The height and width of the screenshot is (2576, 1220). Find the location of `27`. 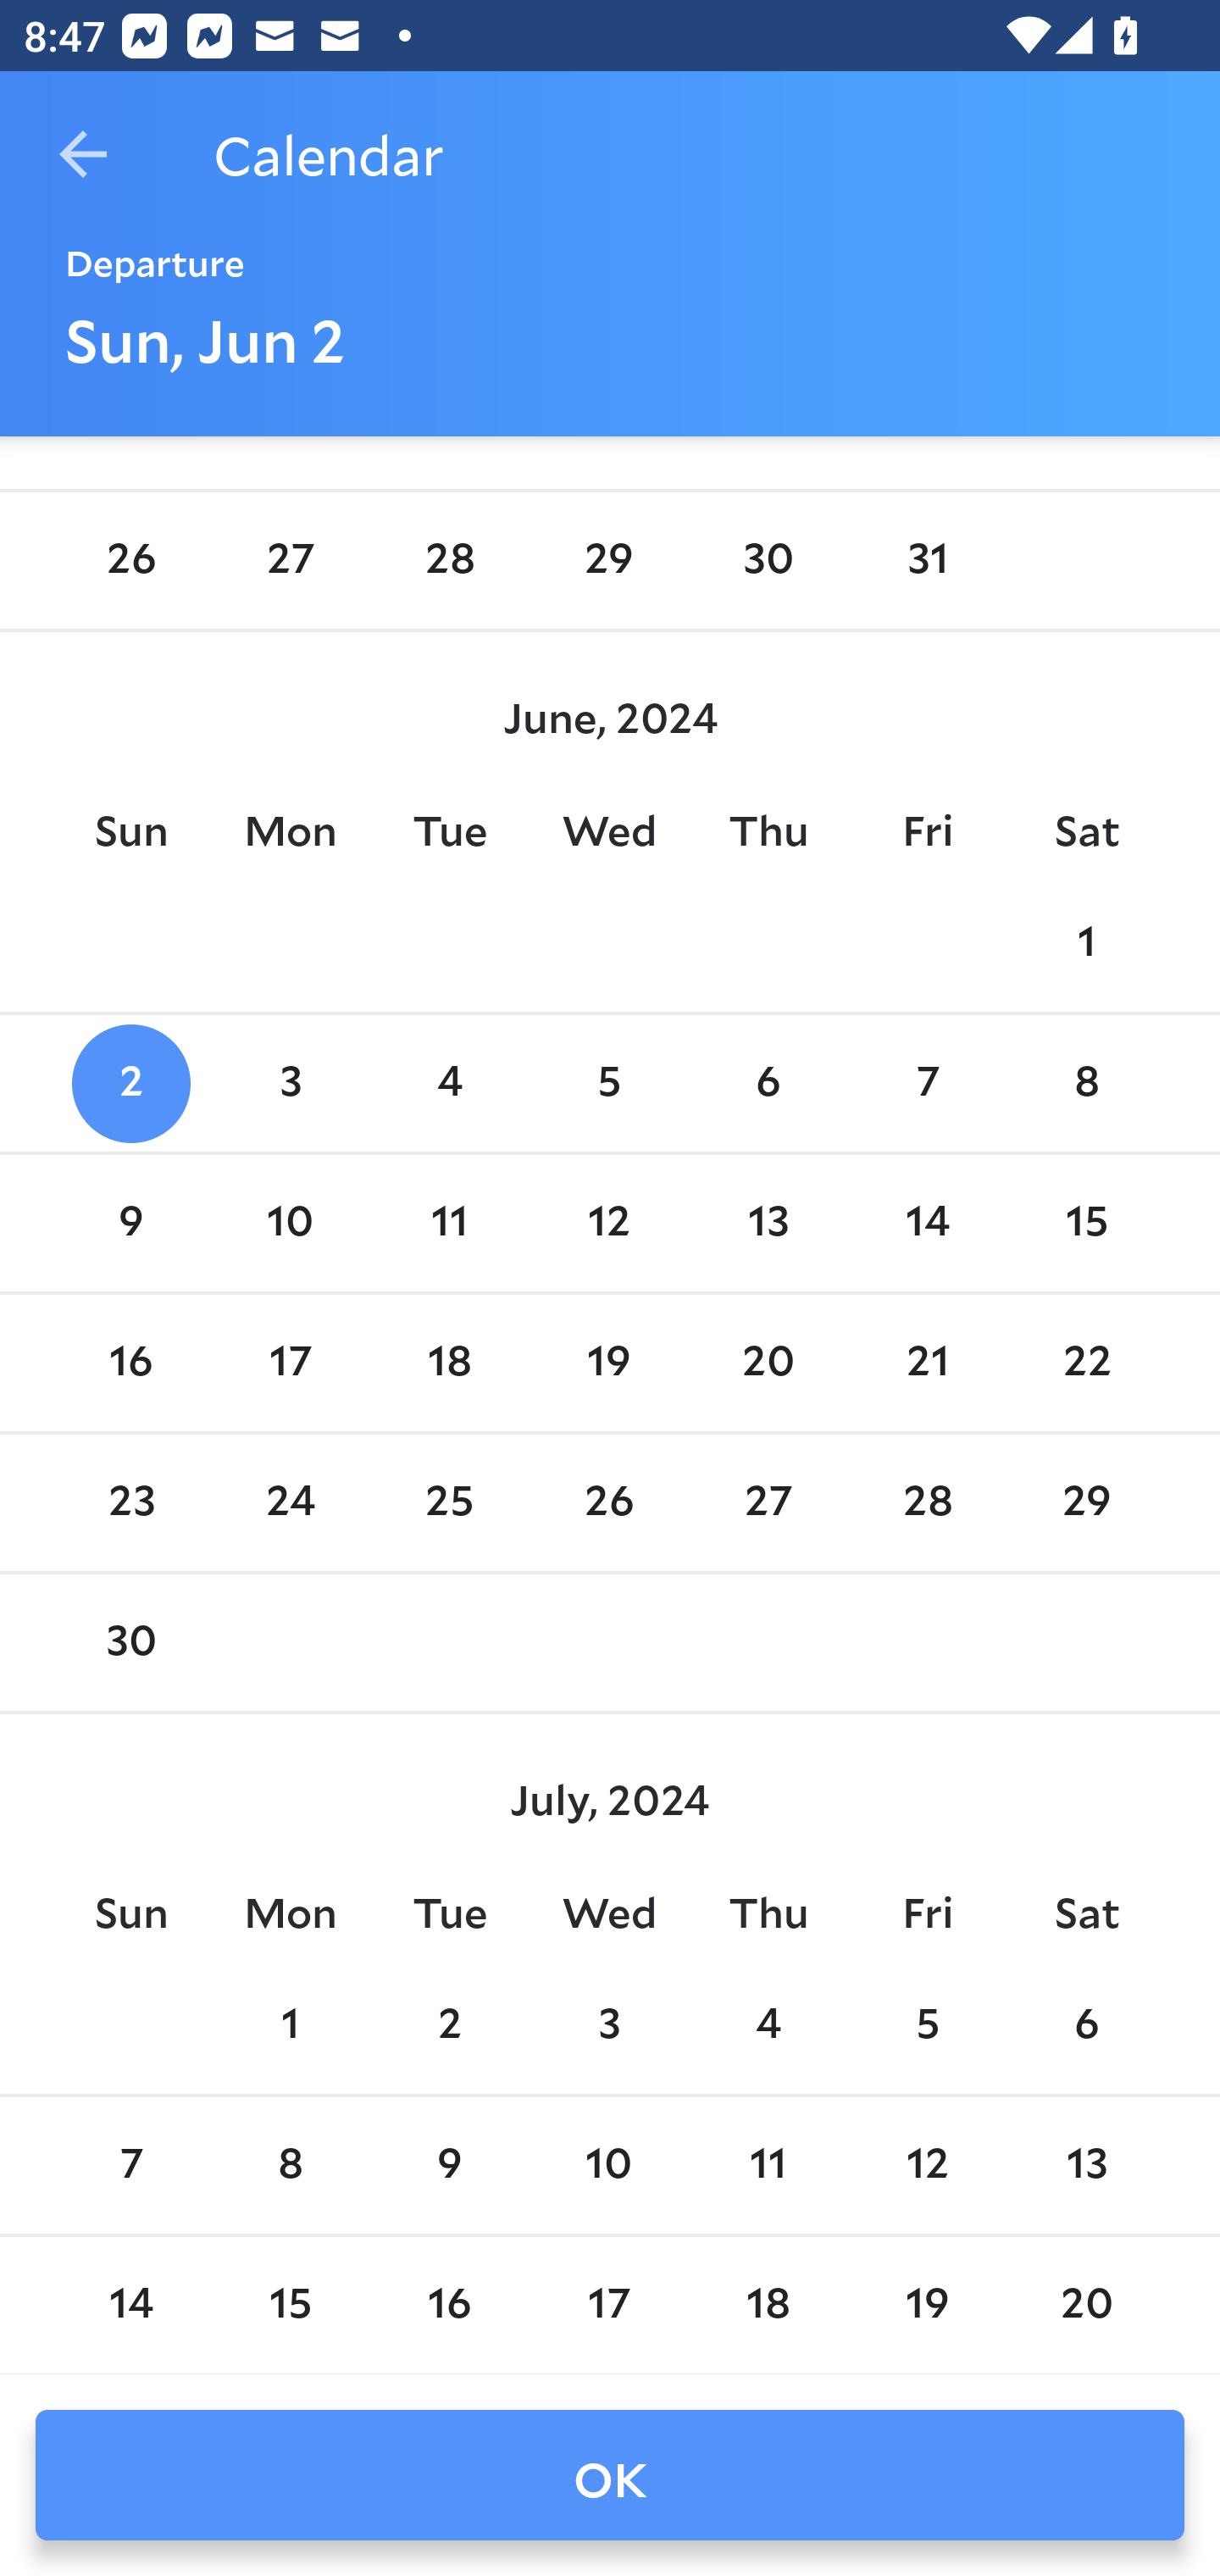

27 is located at coordinates (768, 1504).